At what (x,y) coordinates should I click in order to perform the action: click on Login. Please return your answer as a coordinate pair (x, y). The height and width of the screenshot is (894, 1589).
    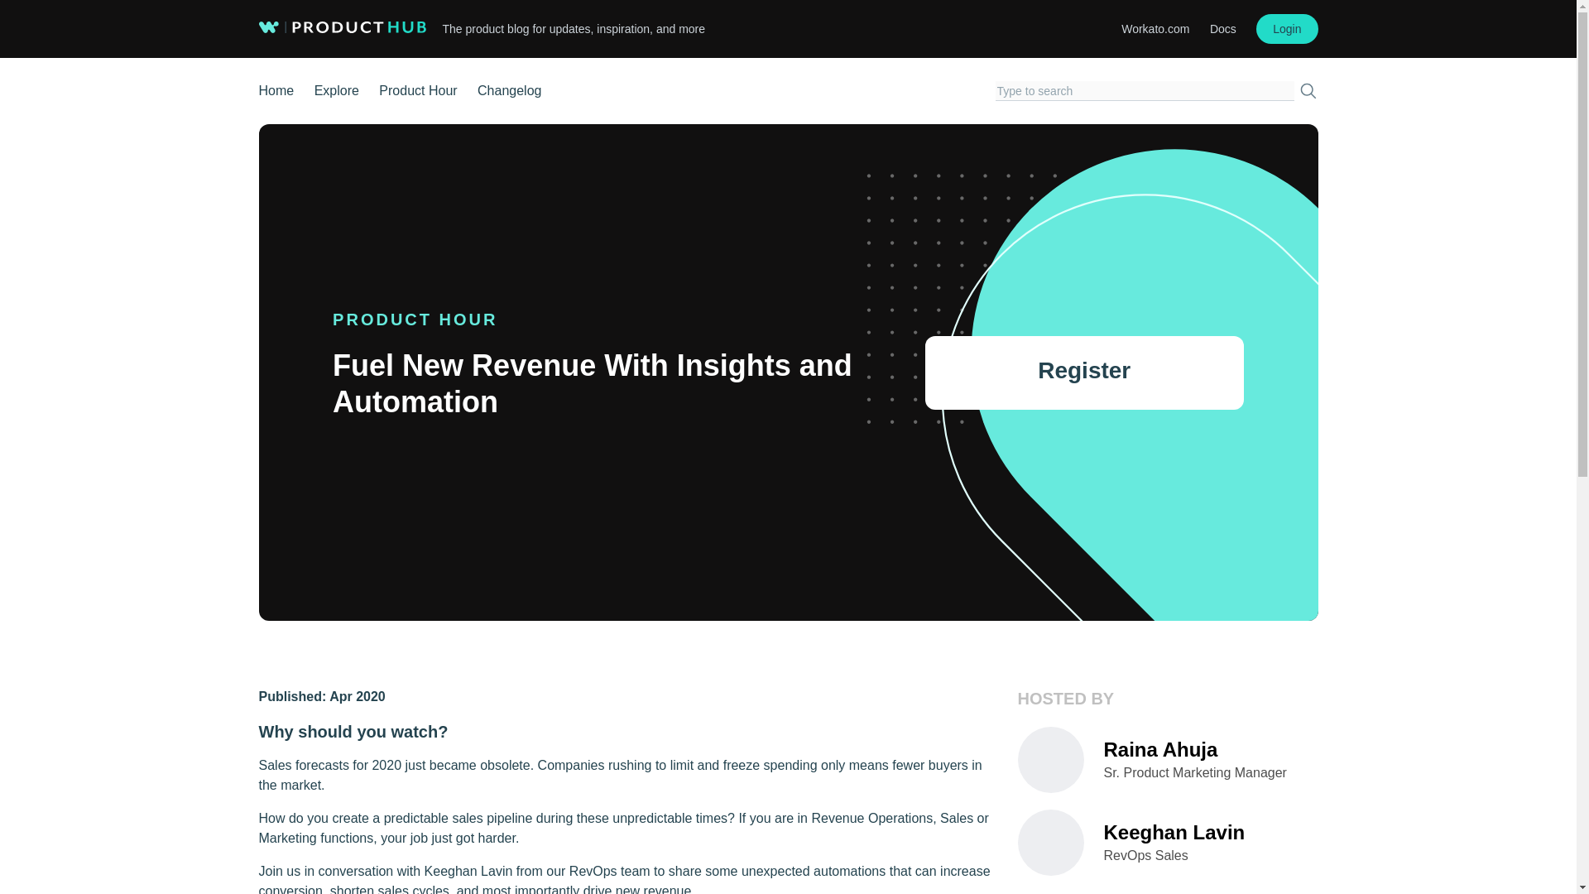
    Looking at the image, I should click on (1286, 28).